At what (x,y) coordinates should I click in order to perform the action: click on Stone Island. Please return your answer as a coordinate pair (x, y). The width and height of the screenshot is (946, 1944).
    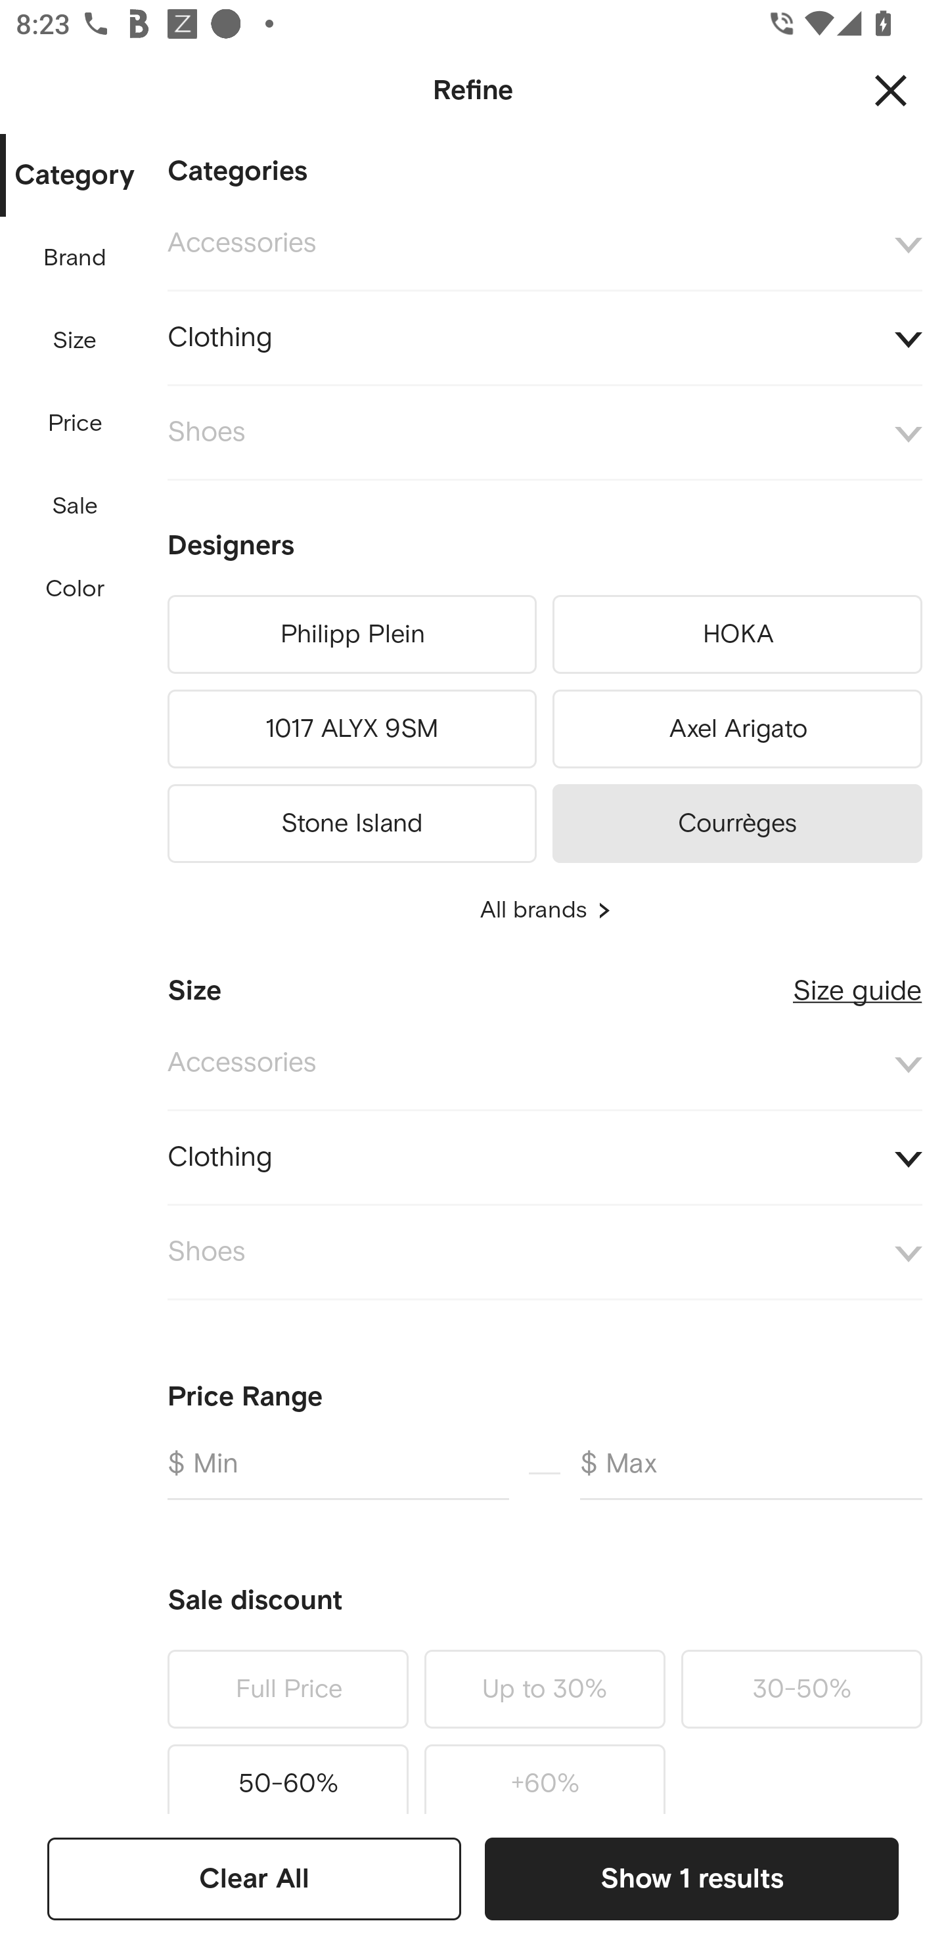
    Looking at the image, I should click on (351, 820).